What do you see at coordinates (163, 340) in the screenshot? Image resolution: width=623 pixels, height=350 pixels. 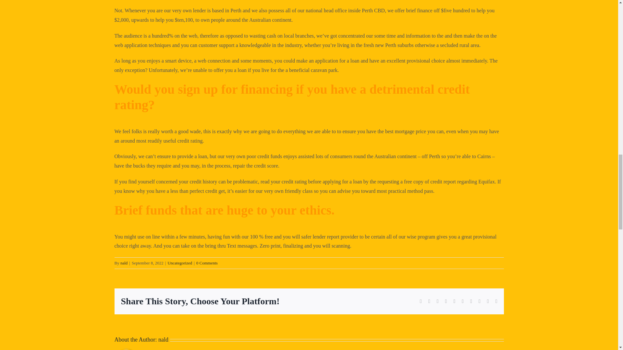 I see `nald` at bounding box center [163, 340].